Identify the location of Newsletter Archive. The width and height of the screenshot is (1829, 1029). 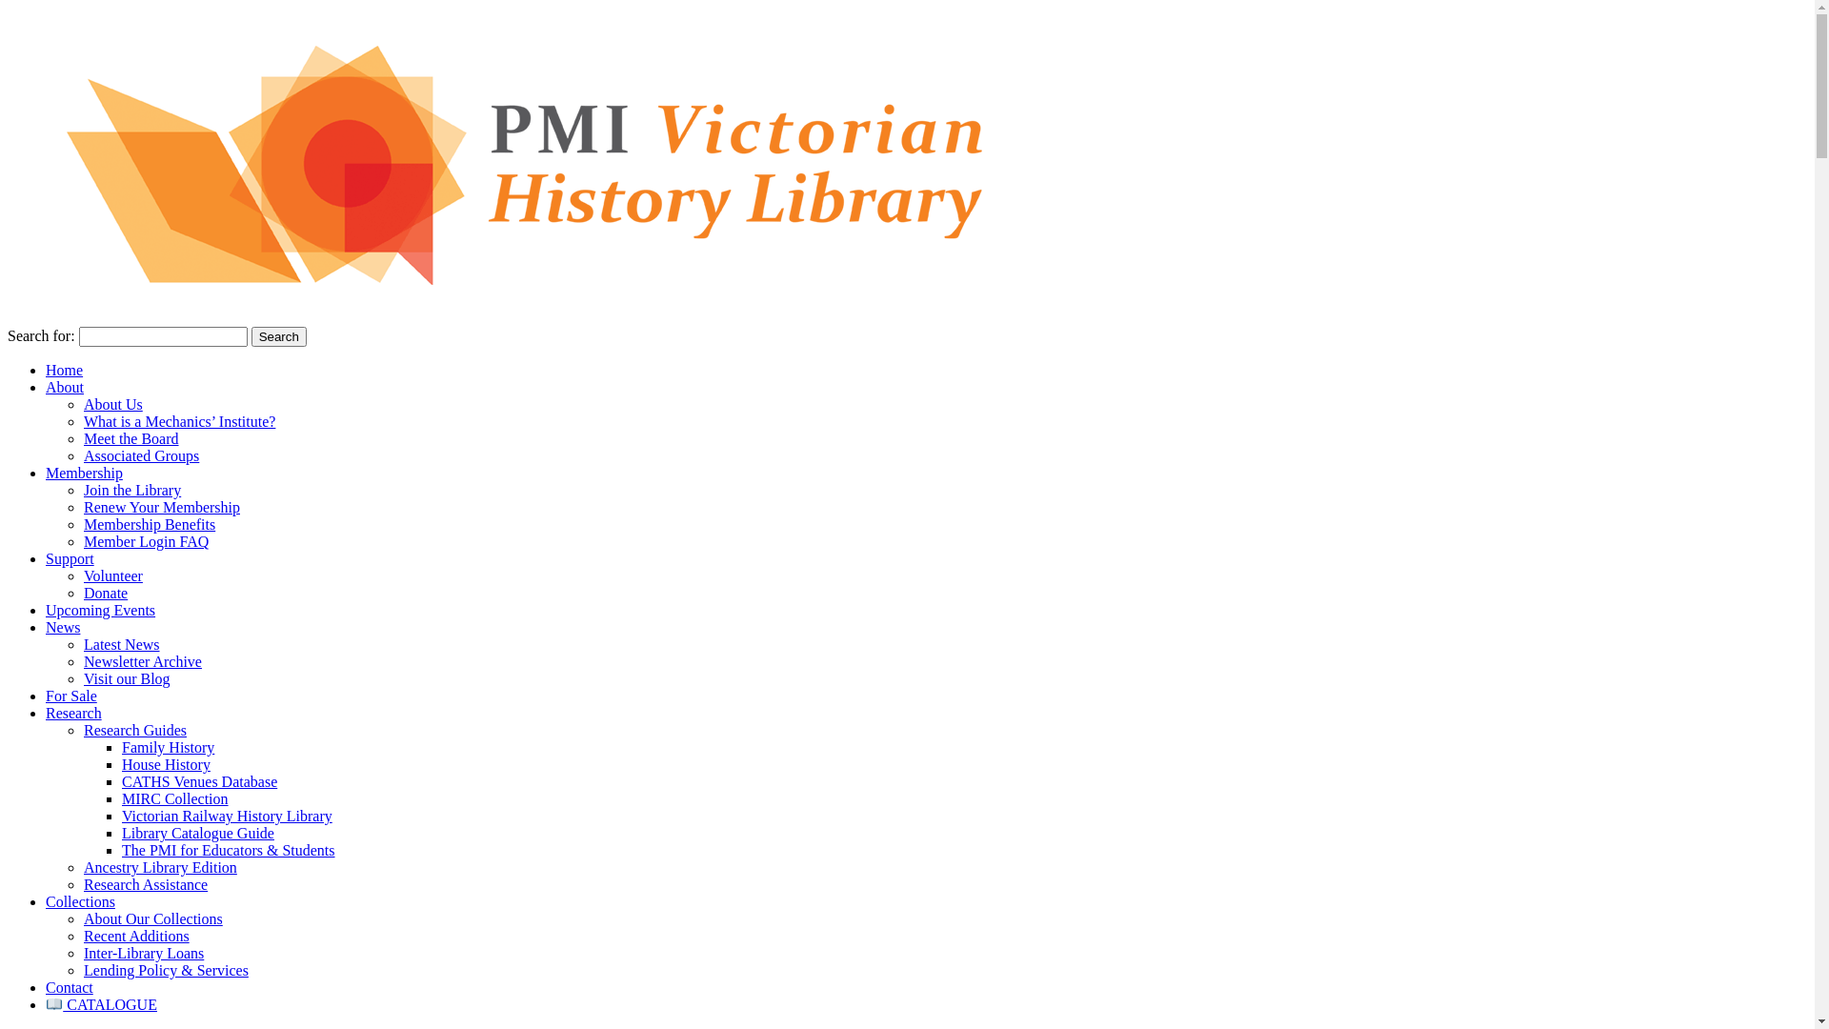
(143, 661).